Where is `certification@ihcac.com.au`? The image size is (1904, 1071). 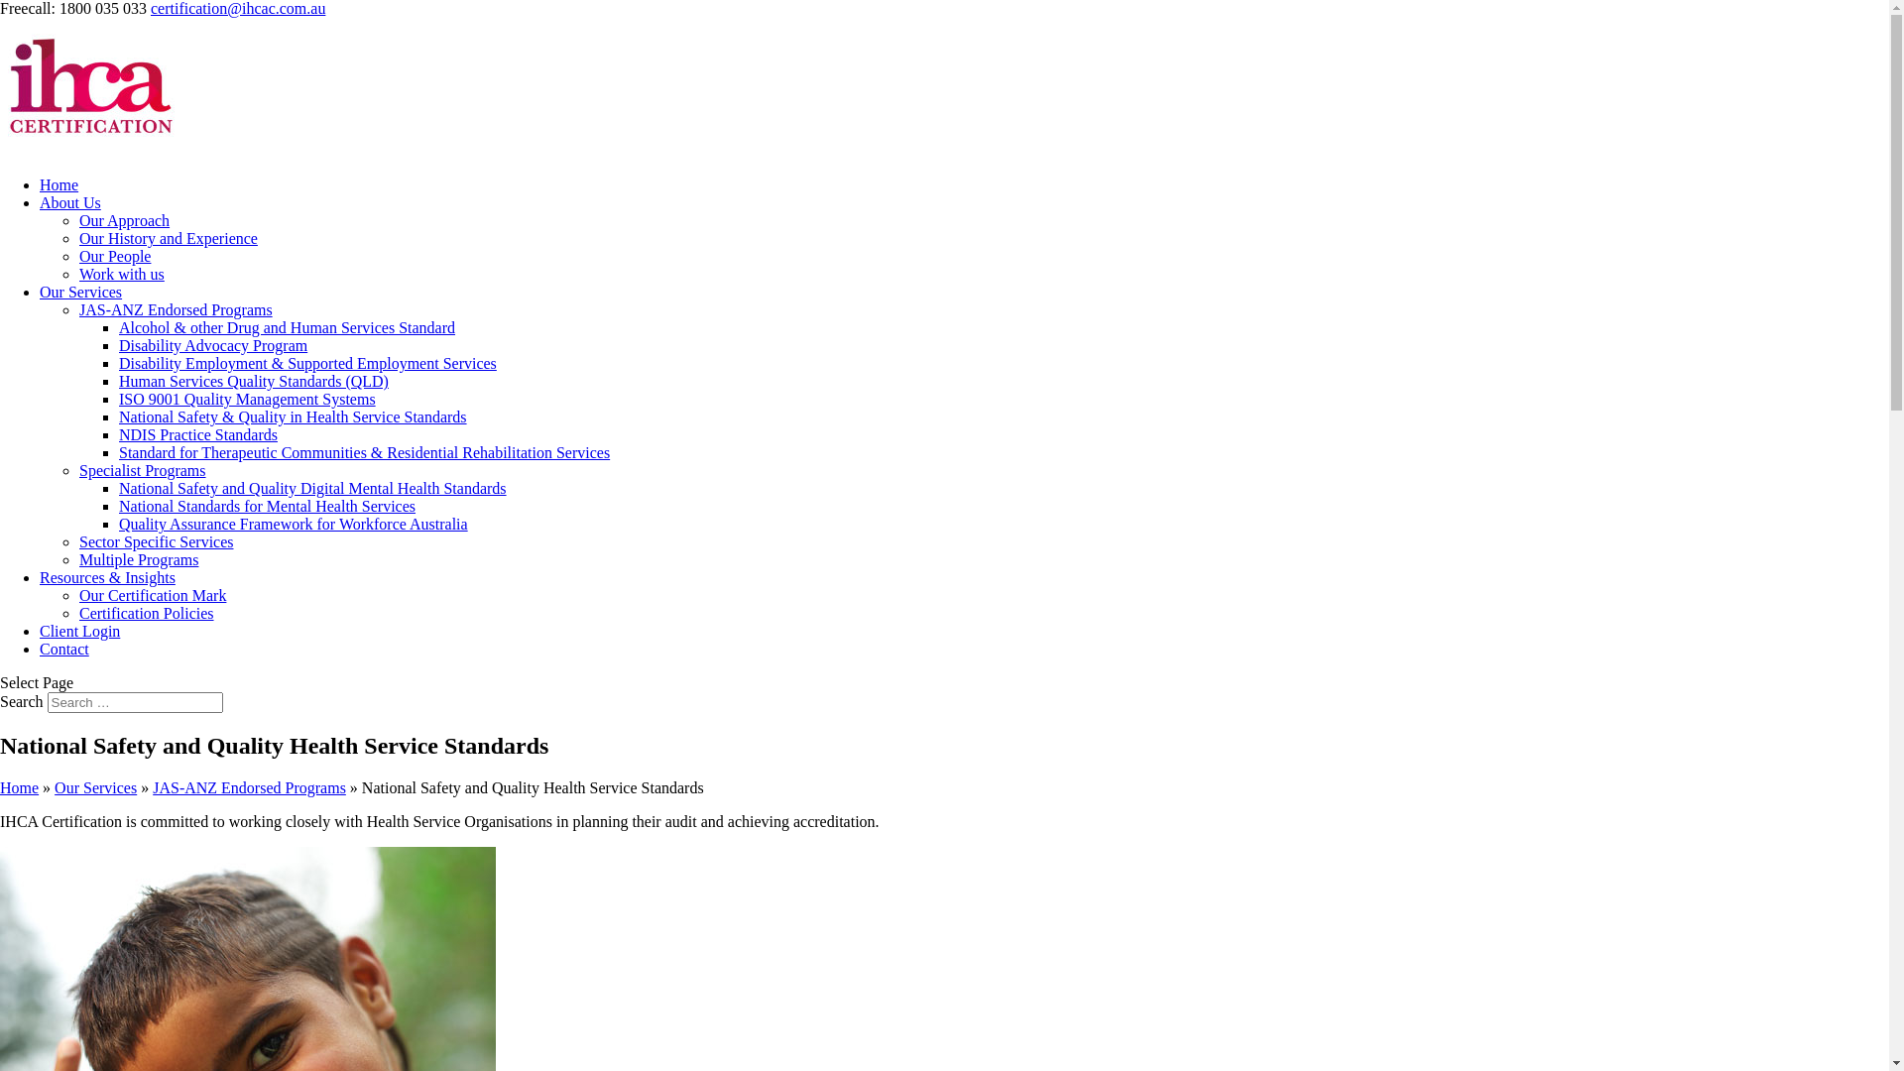 certification@ihcac.com.au is located at coordinates (238, 8).